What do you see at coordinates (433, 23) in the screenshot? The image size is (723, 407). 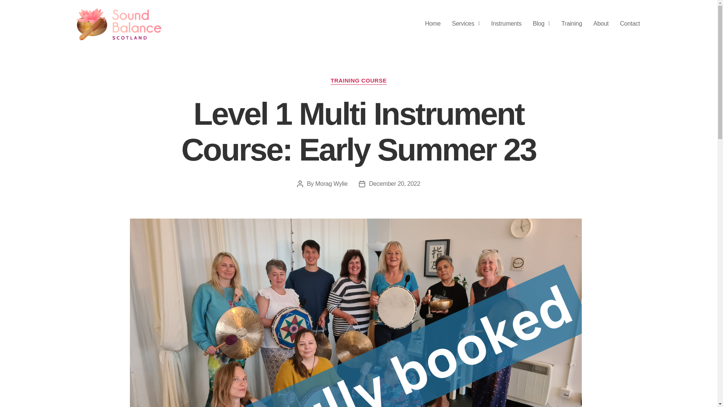 I see `Home` at bounding box center [433, 23].